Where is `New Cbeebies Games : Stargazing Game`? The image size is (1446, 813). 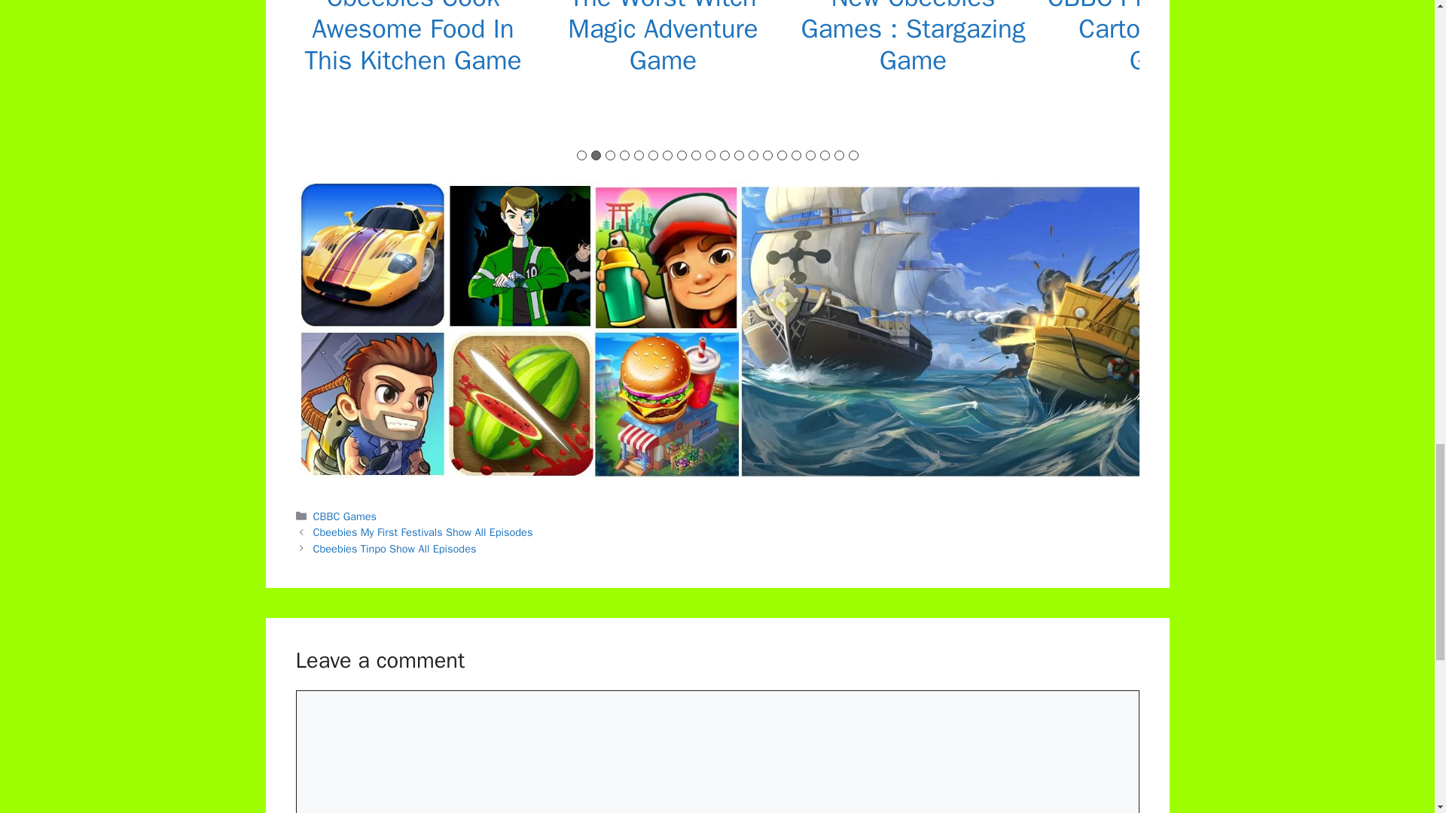
New Cbeebies Games : Stargazing Game is located at coordinates (913, 38).